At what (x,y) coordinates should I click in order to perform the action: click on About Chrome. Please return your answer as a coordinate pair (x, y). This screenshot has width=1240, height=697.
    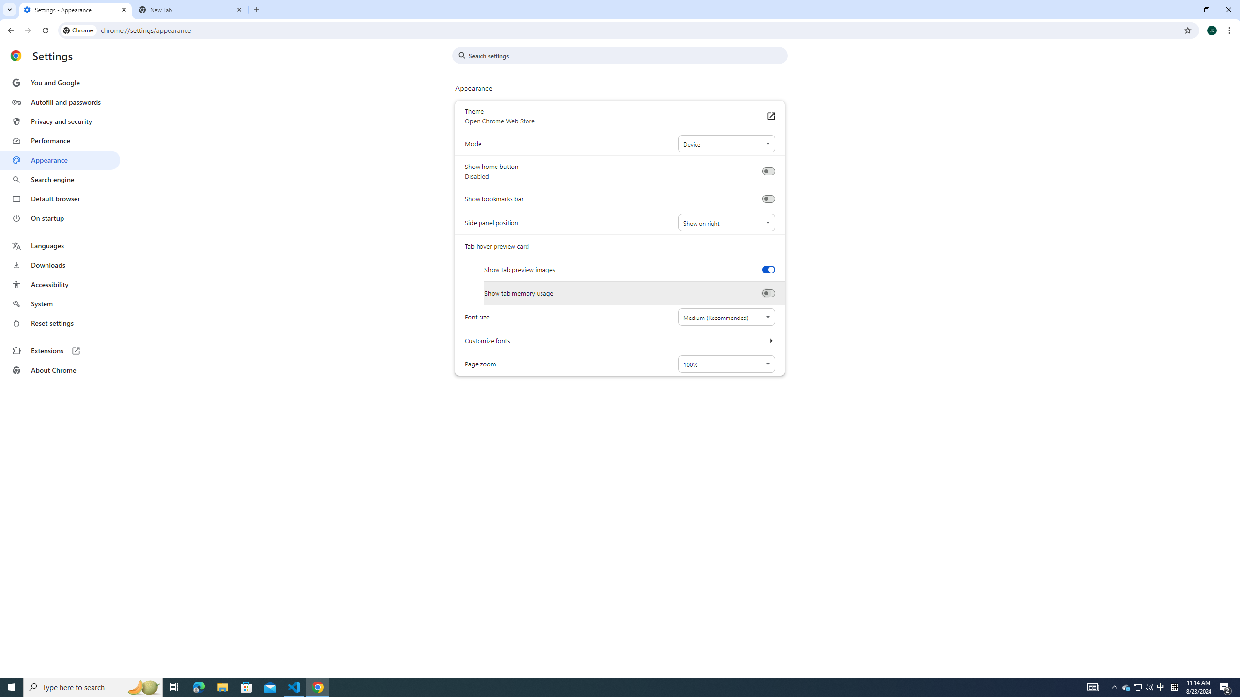
    Looking at the image, I should click on (60, 370).